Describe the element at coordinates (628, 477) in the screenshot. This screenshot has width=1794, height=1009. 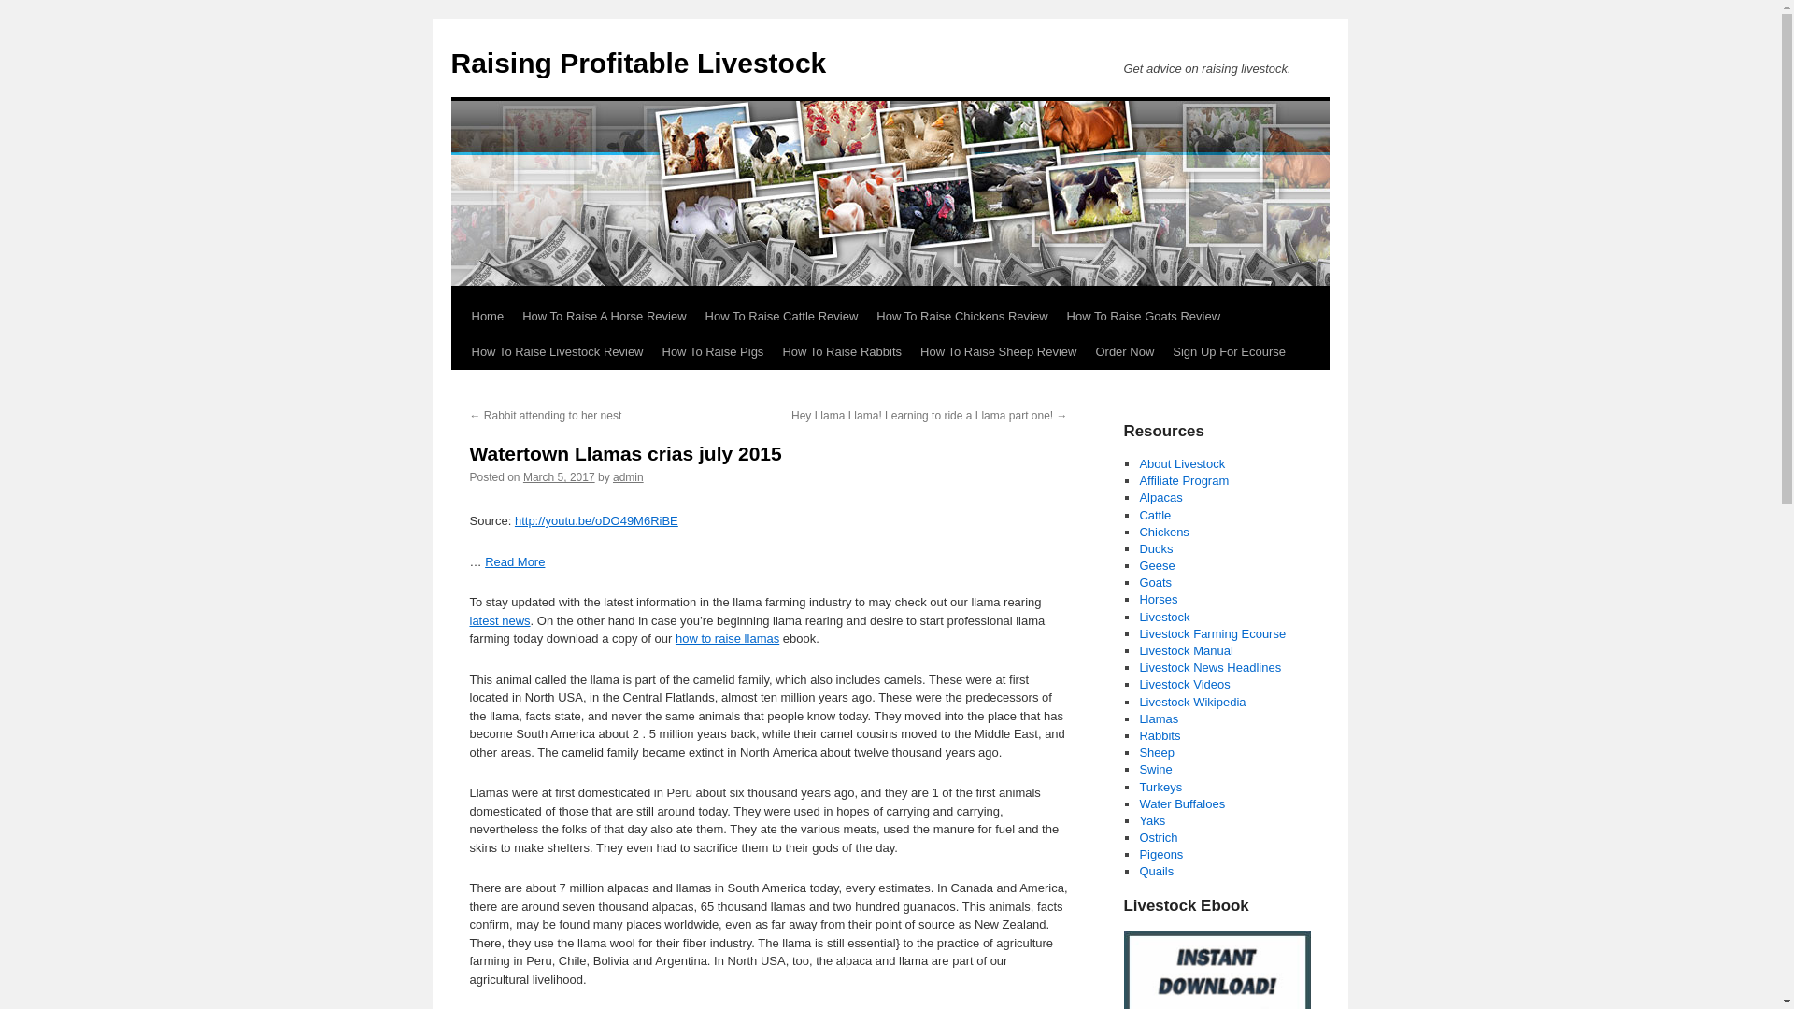
I see `View all posts by admin` at that location.